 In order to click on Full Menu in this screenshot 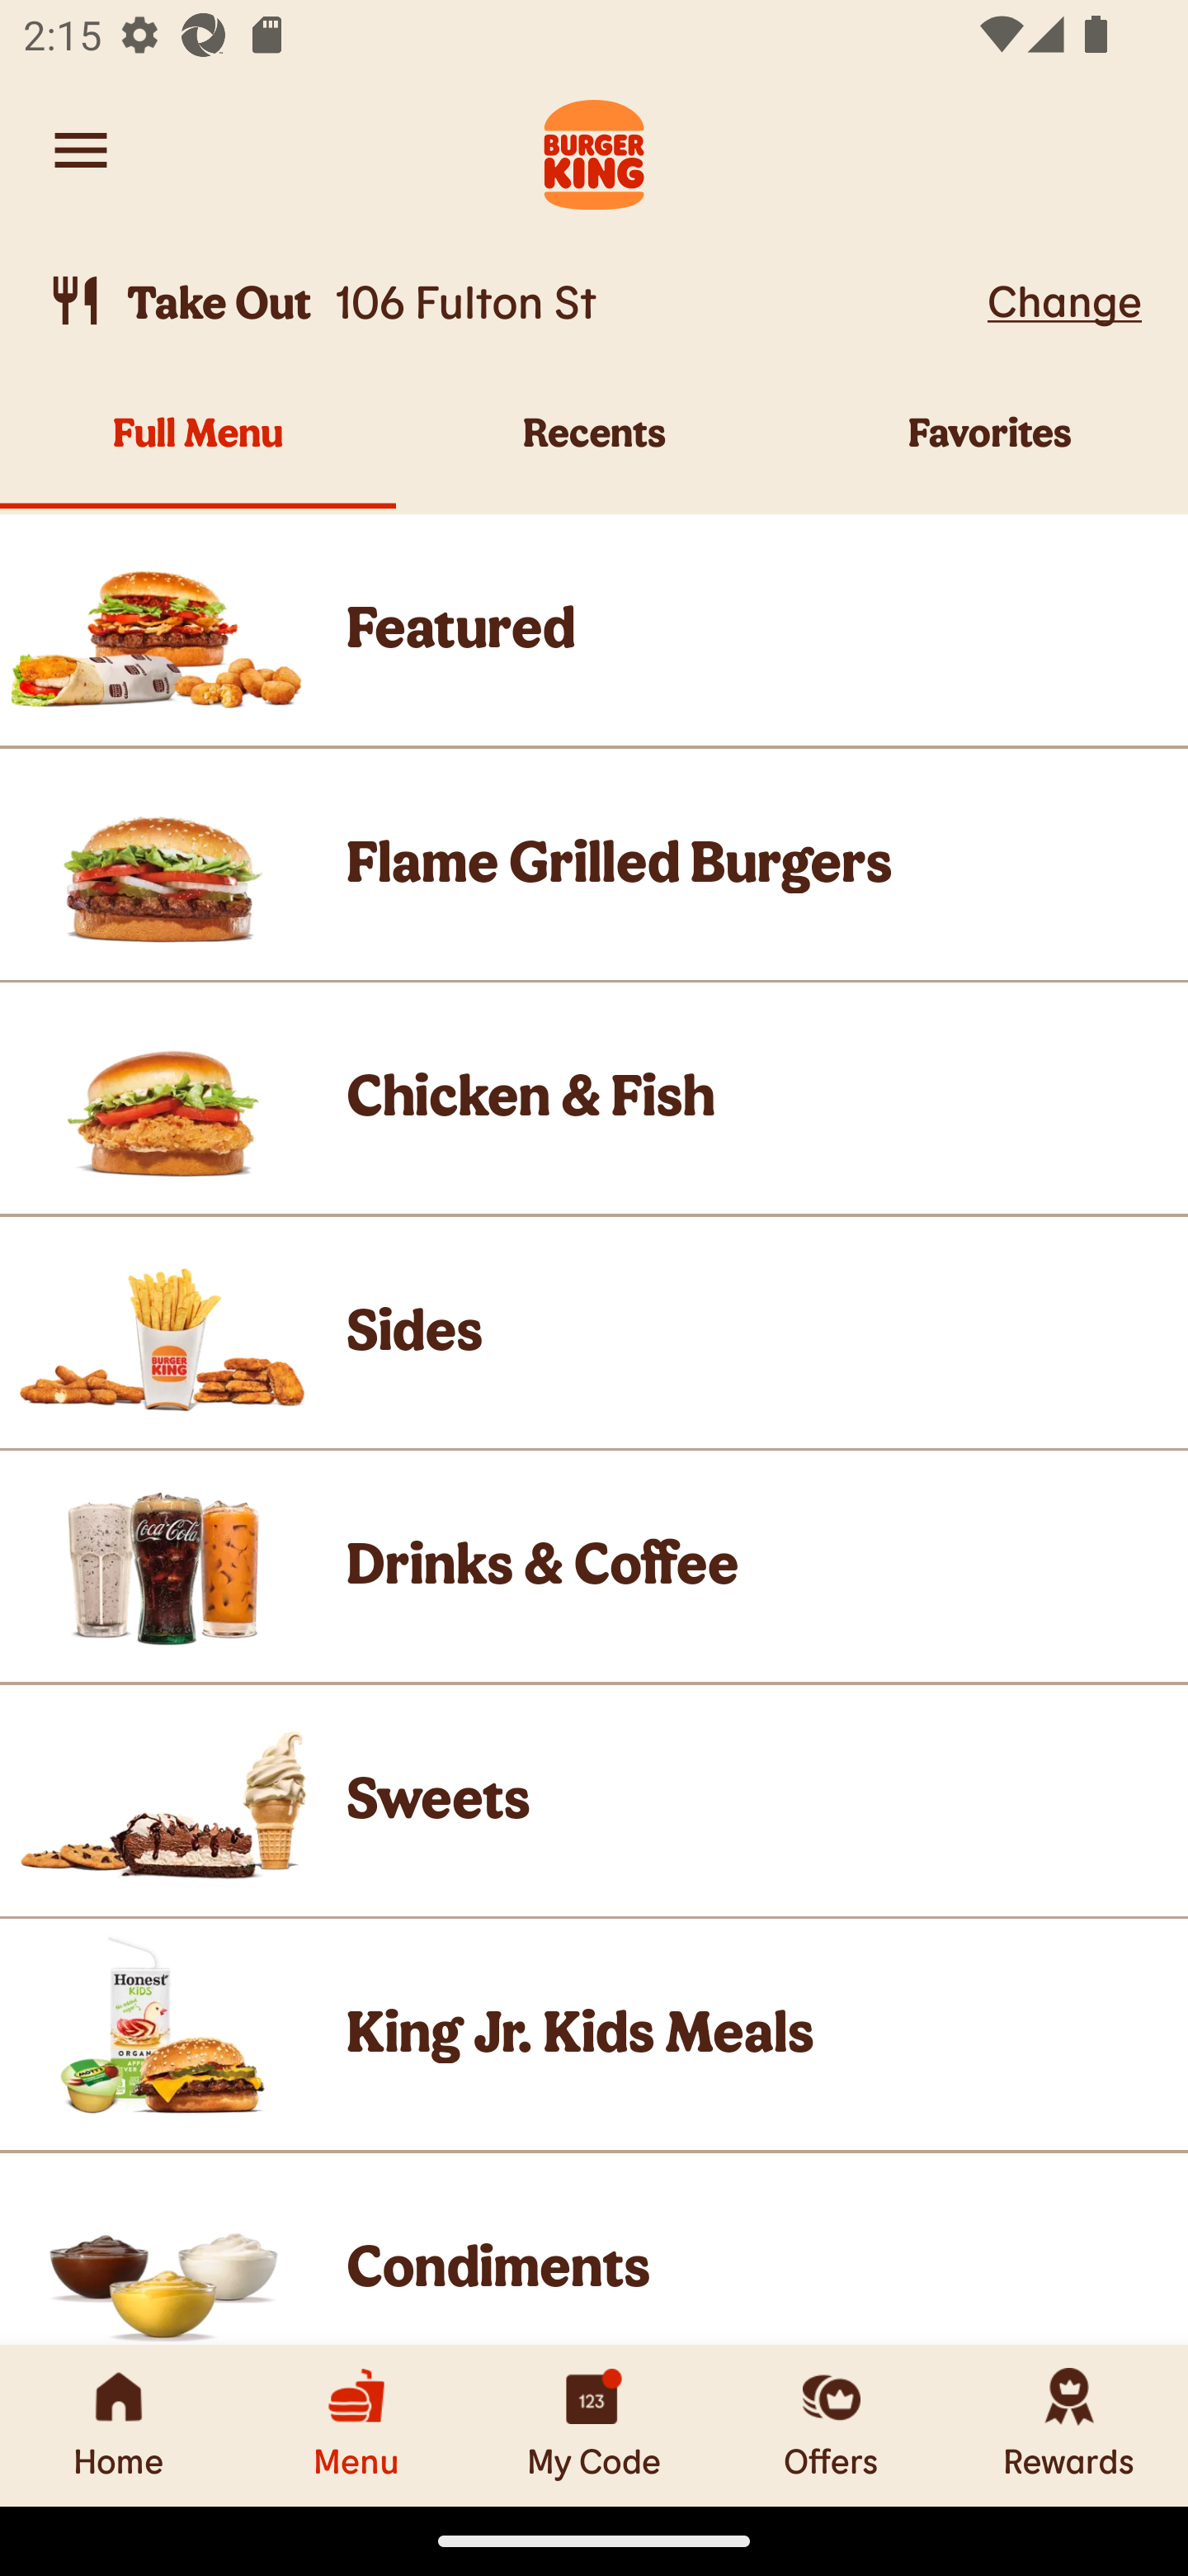, I will do `click(198, 451)`.